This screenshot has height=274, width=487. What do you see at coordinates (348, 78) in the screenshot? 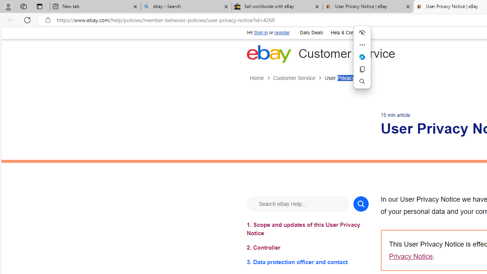
I see `User Privacy Notice` at bounding box center [348, 78].